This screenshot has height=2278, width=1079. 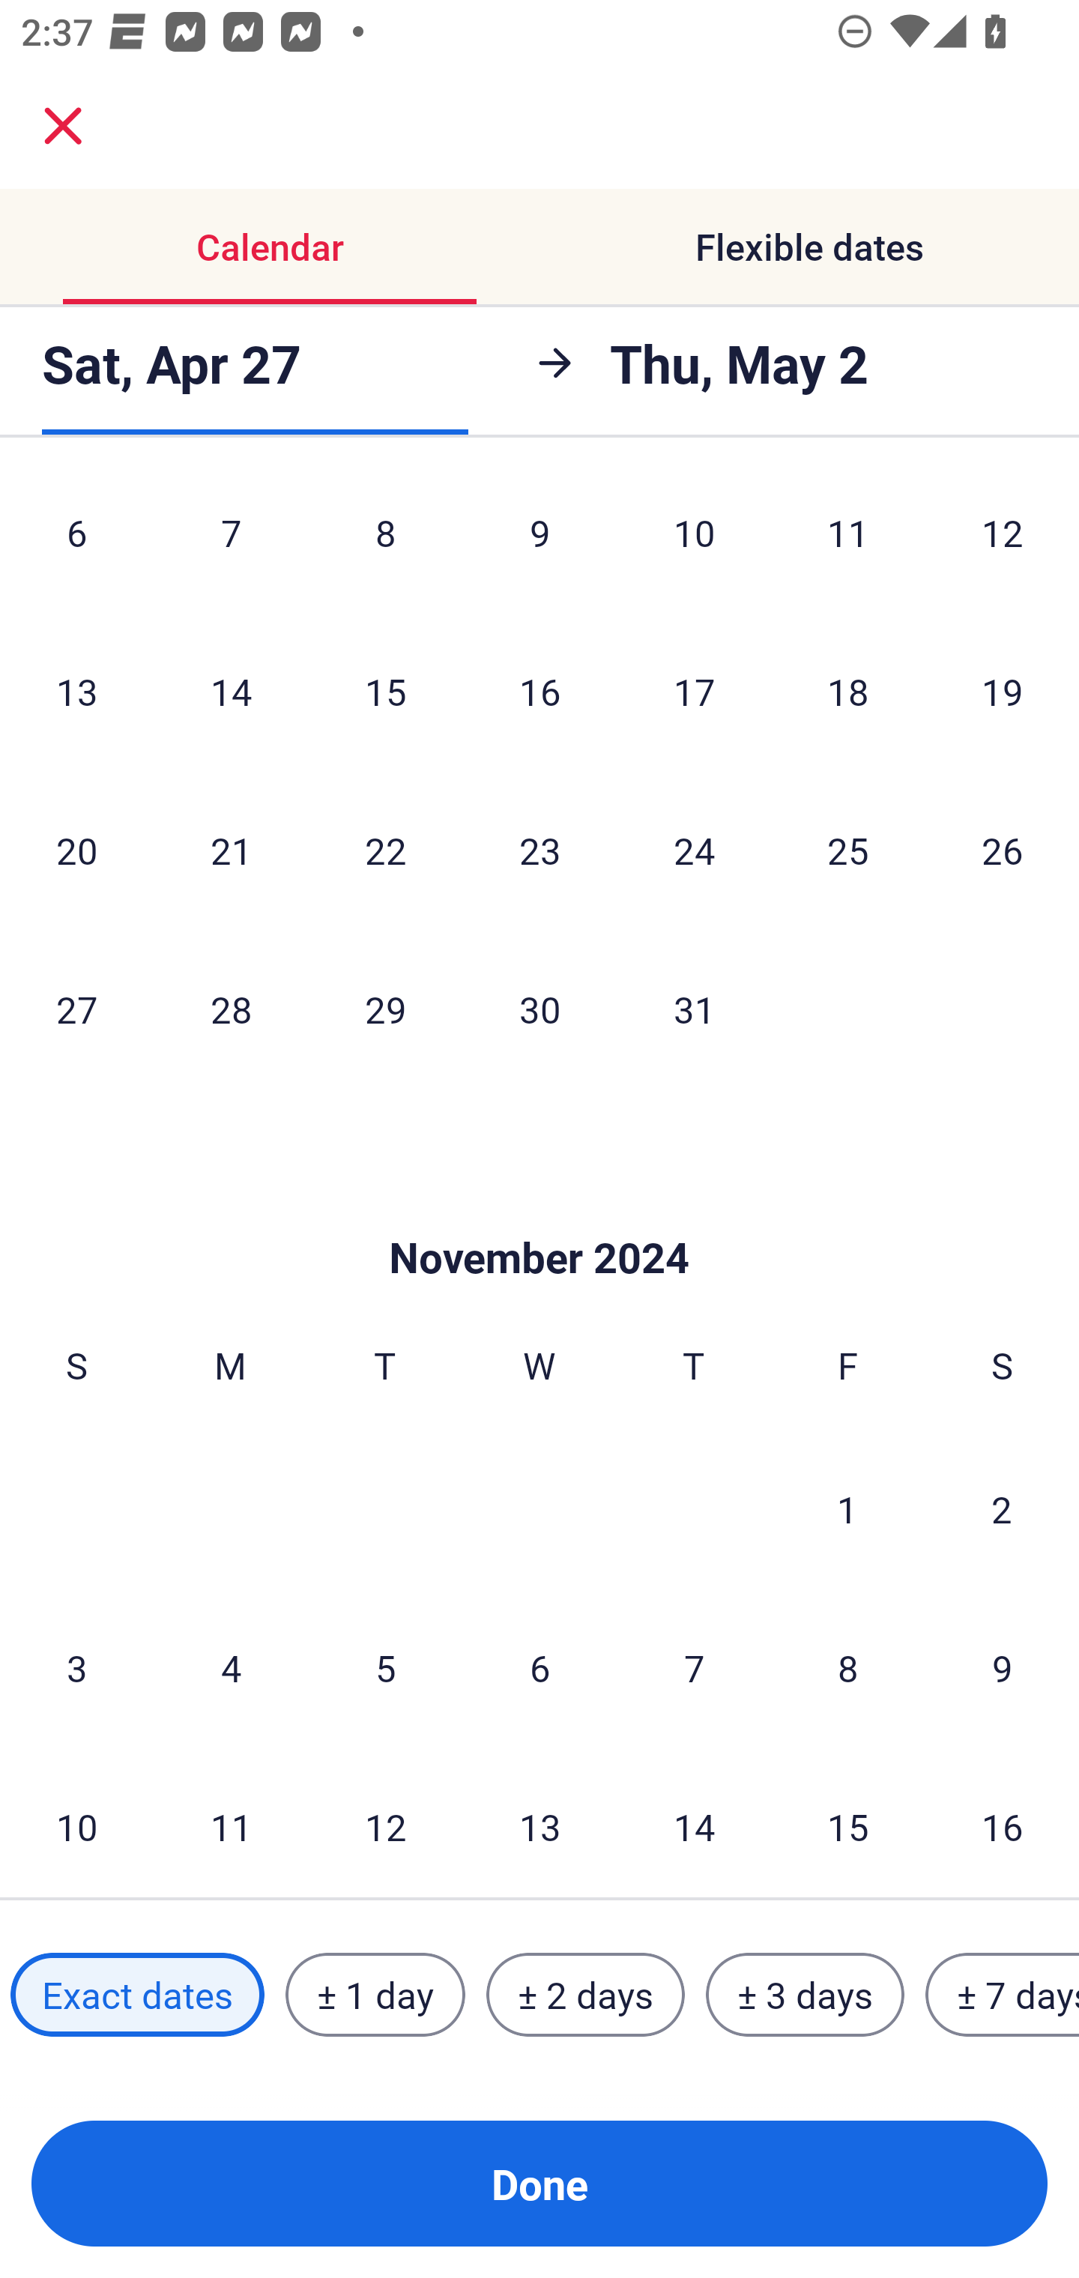 I want to click on ± 1 day, so click(x=375, y=1994).